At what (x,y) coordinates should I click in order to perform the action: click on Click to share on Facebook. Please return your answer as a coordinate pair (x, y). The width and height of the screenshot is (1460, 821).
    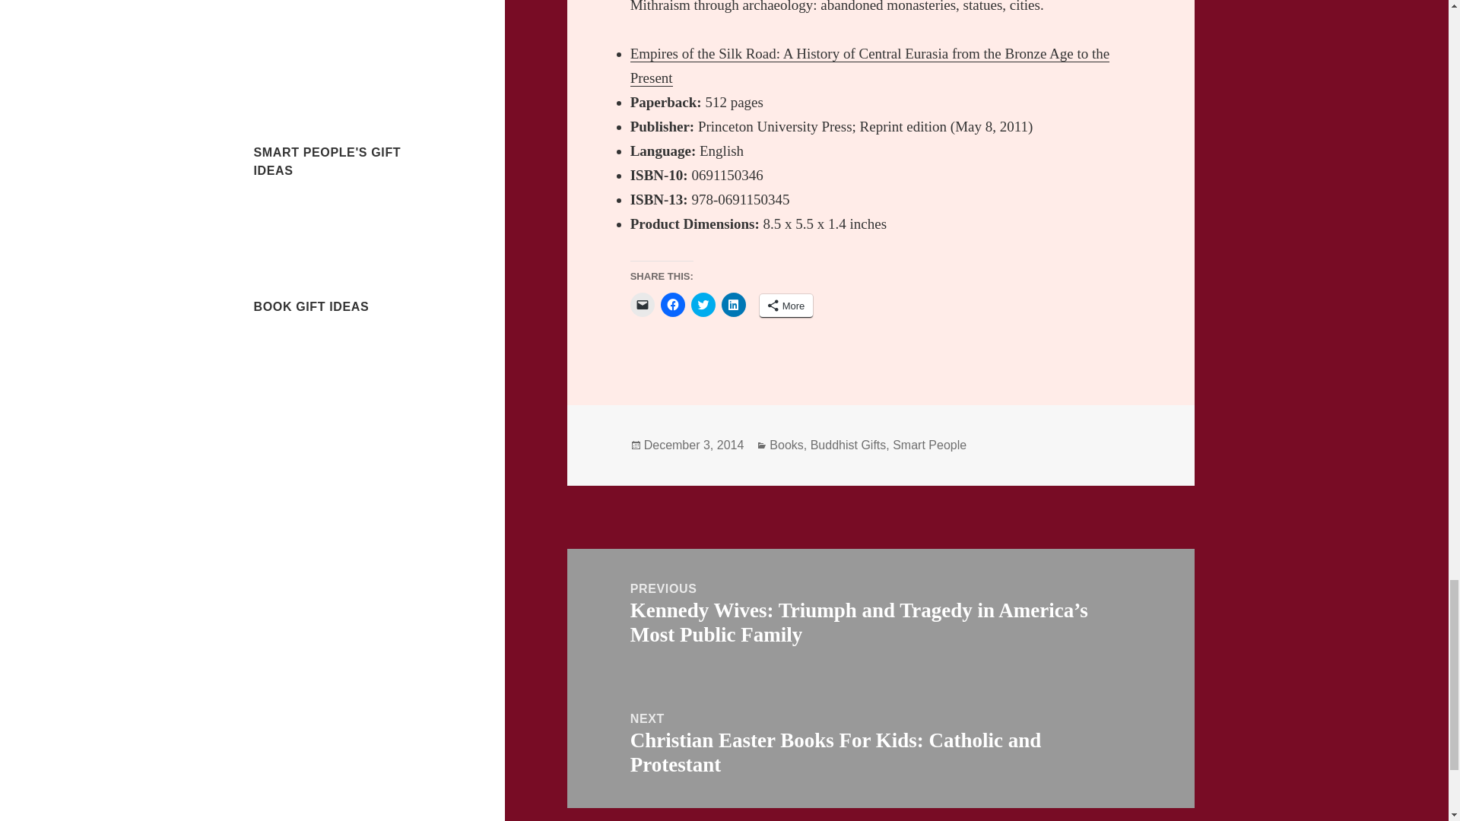
    Looking at the image, I should click on (672, 304).